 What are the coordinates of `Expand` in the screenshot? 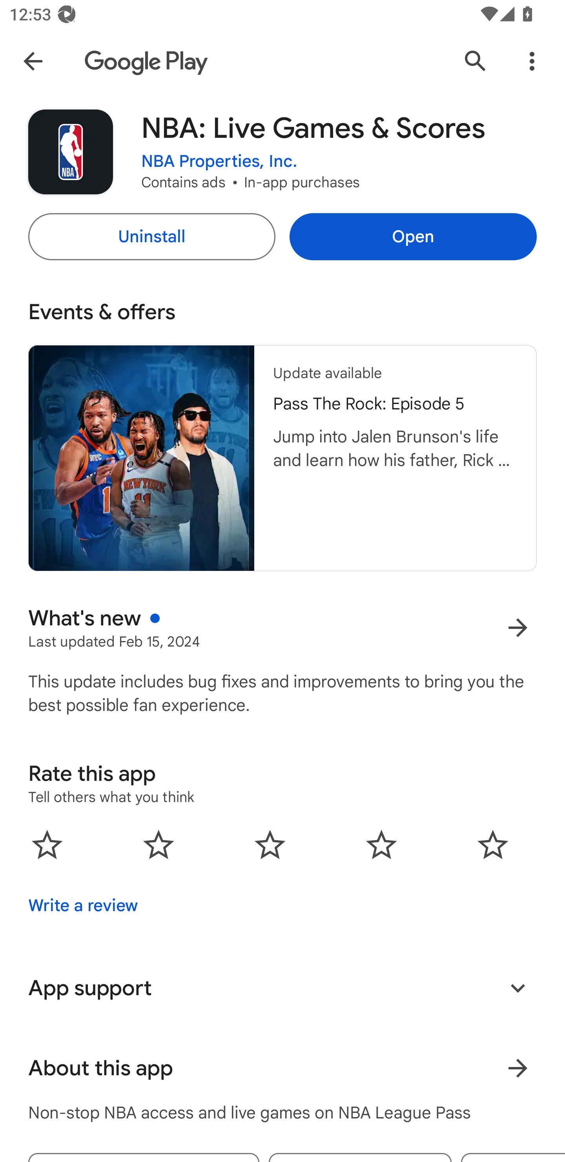 It's located at (518, 988).